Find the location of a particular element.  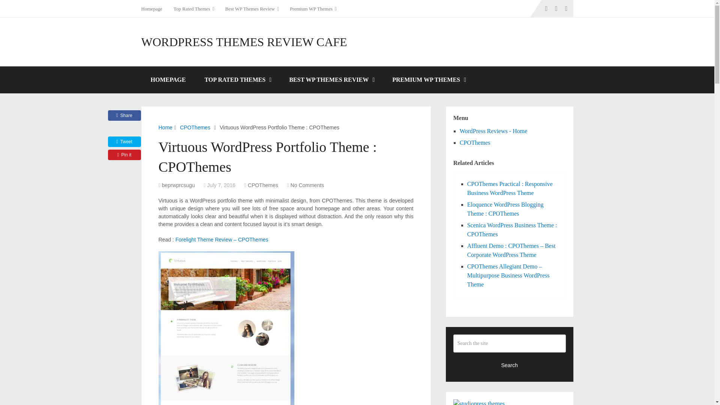

Premium WP Themes is located at coordinates (313, 9).